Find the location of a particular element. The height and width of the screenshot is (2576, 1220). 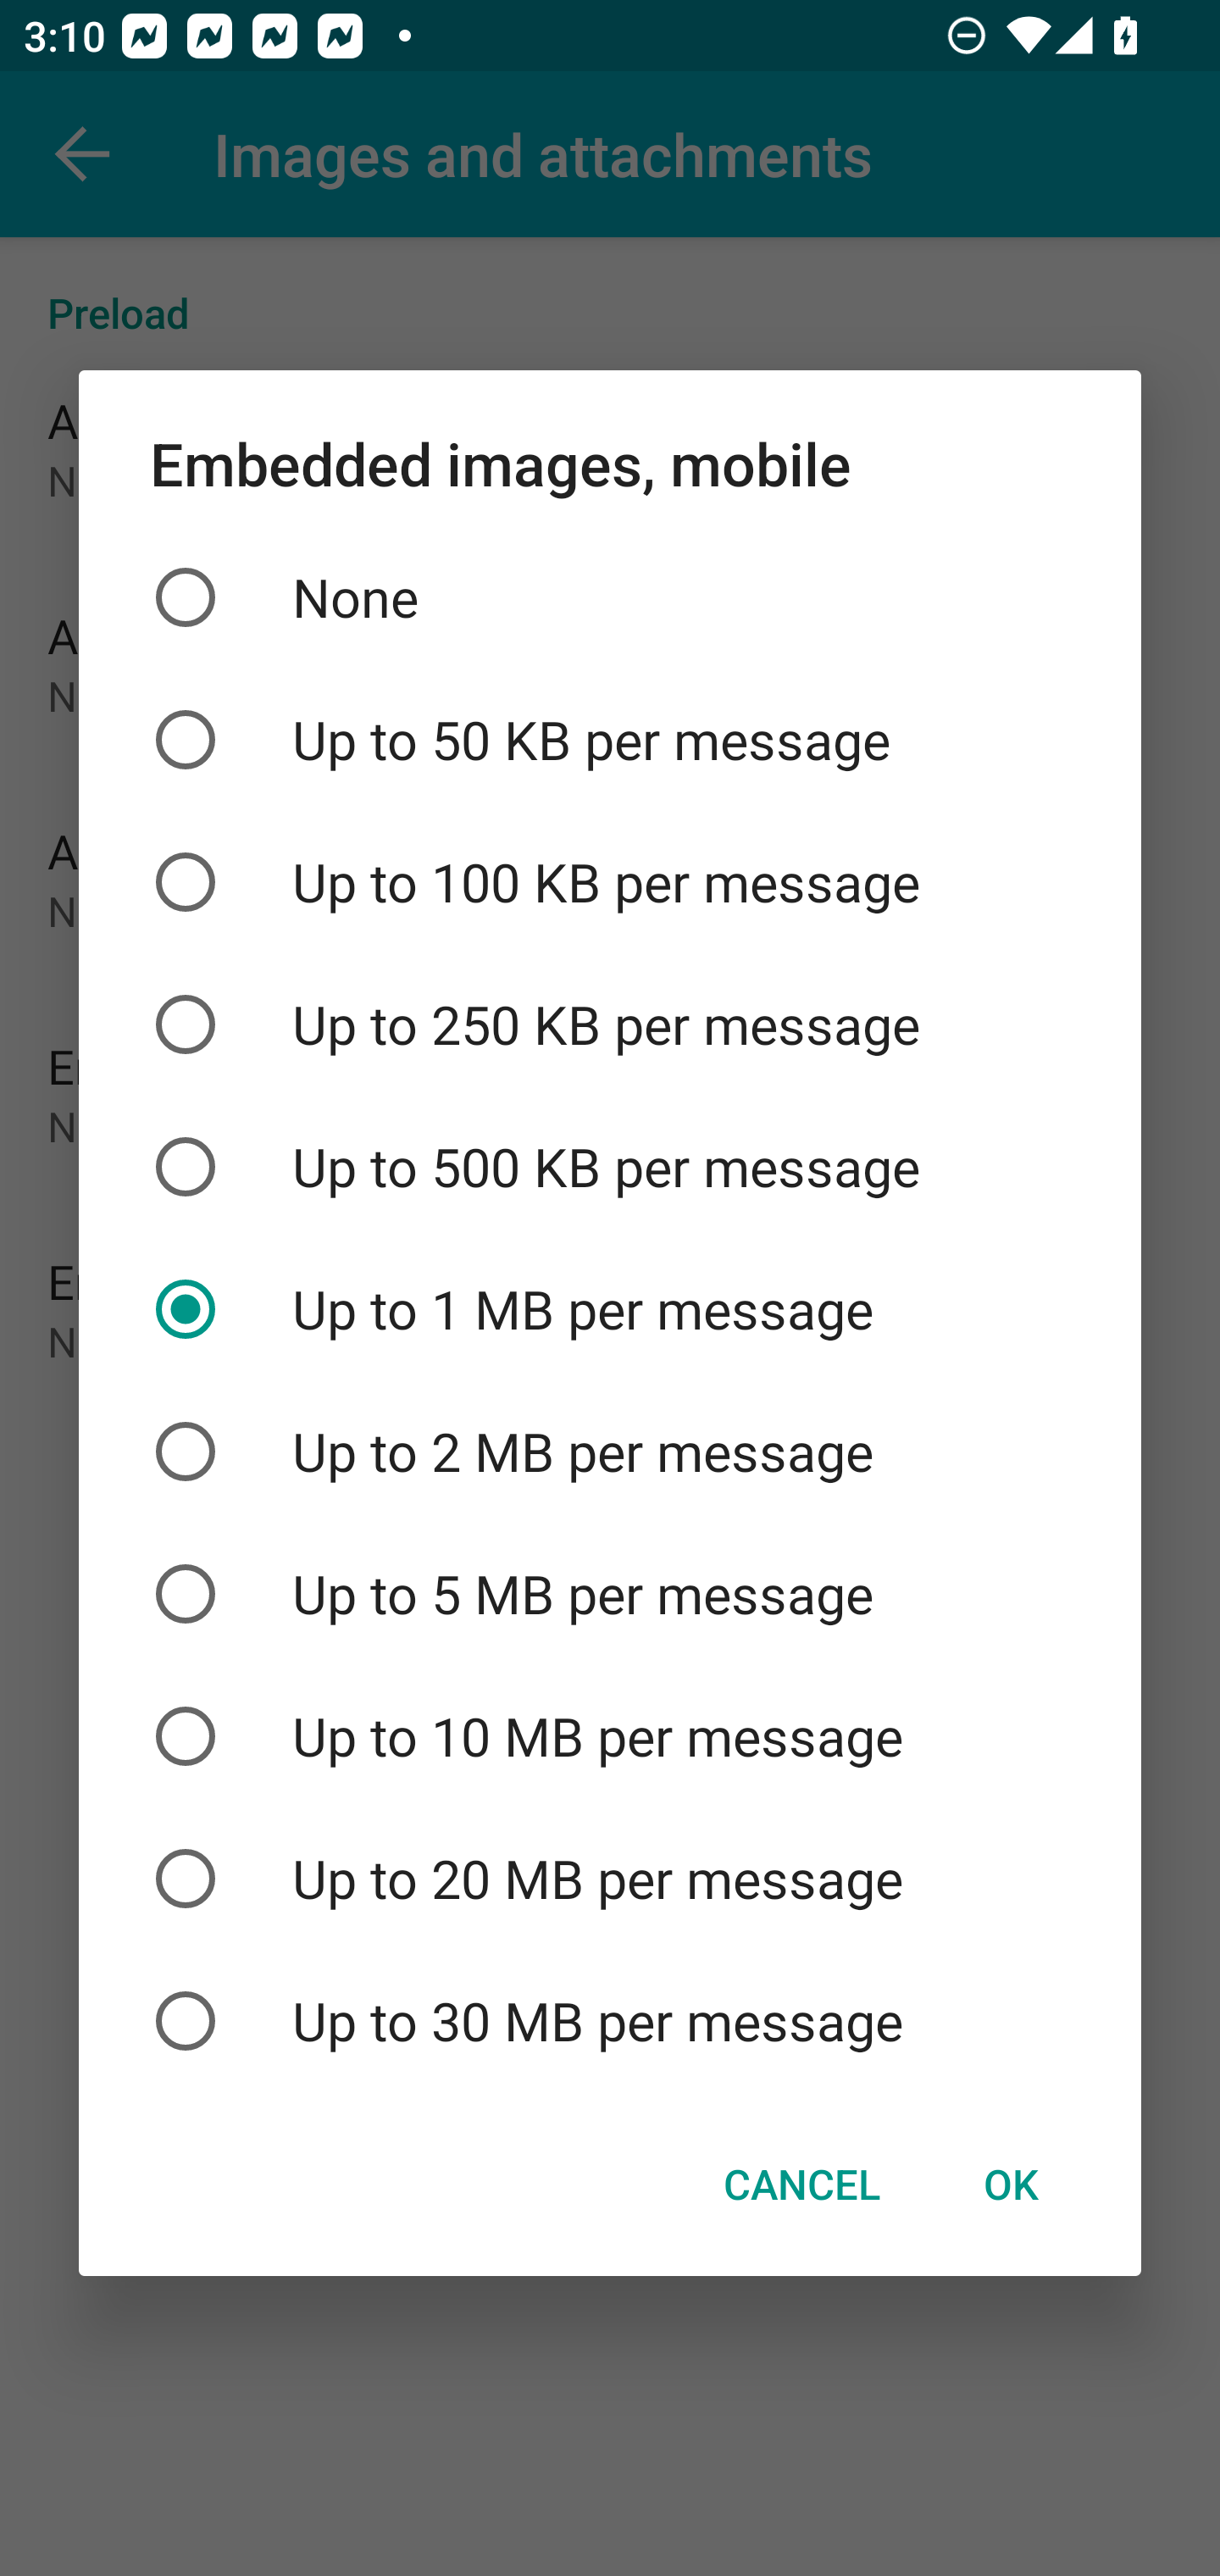

Up to 1 MB per message is located at coordinates (610, 1310).